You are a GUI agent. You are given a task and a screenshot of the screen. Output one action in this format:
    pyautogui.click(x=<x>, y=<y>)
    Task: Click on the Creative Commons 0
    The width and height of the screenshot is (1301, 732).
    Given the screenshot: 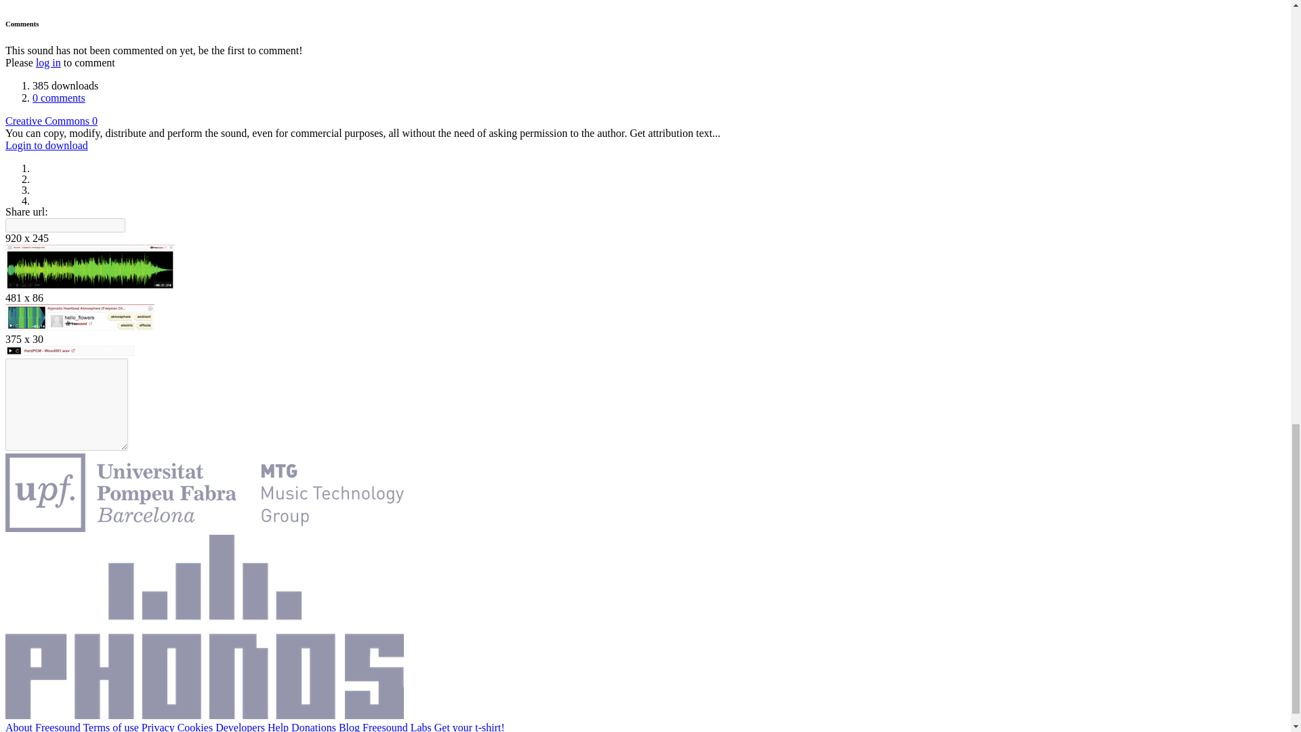 What is the action you would take?
    pyautogui.click(x=51, y=121)
    